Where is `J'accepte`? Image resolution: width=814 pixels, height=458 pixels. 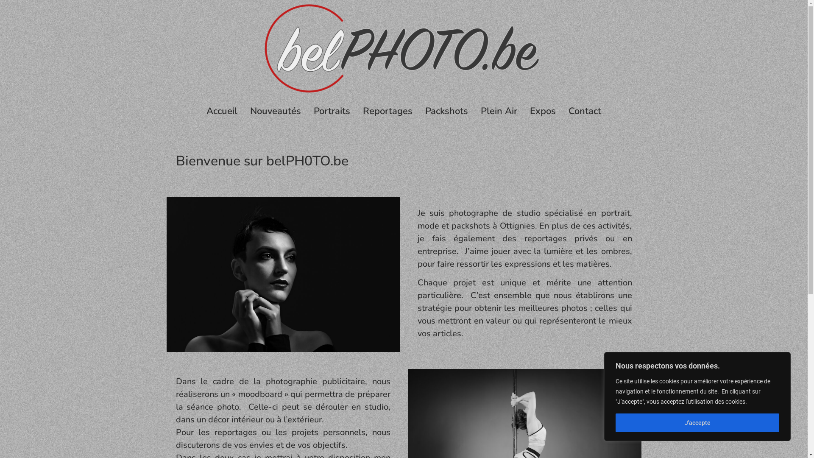
J'accepte is located at coordinates (697, 423).